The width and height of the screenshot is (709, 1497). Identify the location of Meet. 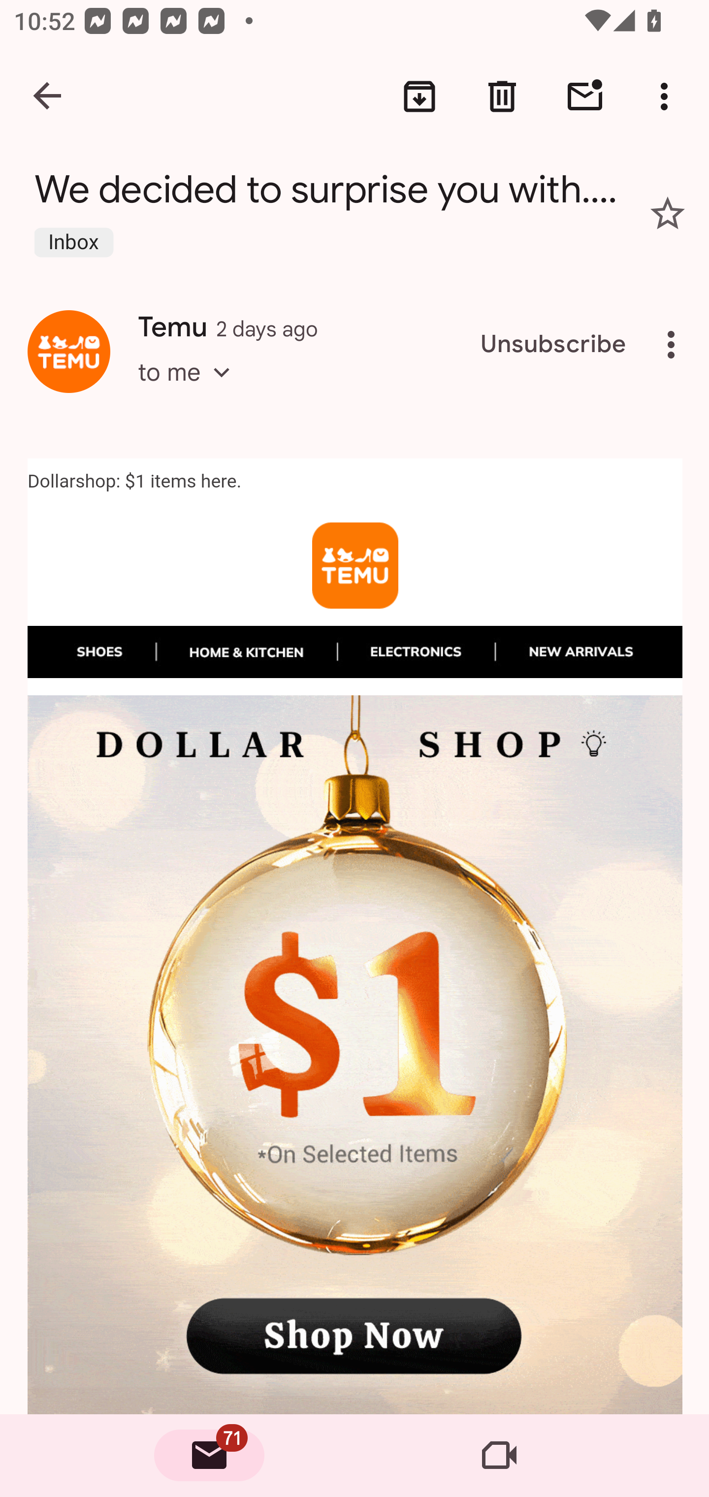
(499, 1456).